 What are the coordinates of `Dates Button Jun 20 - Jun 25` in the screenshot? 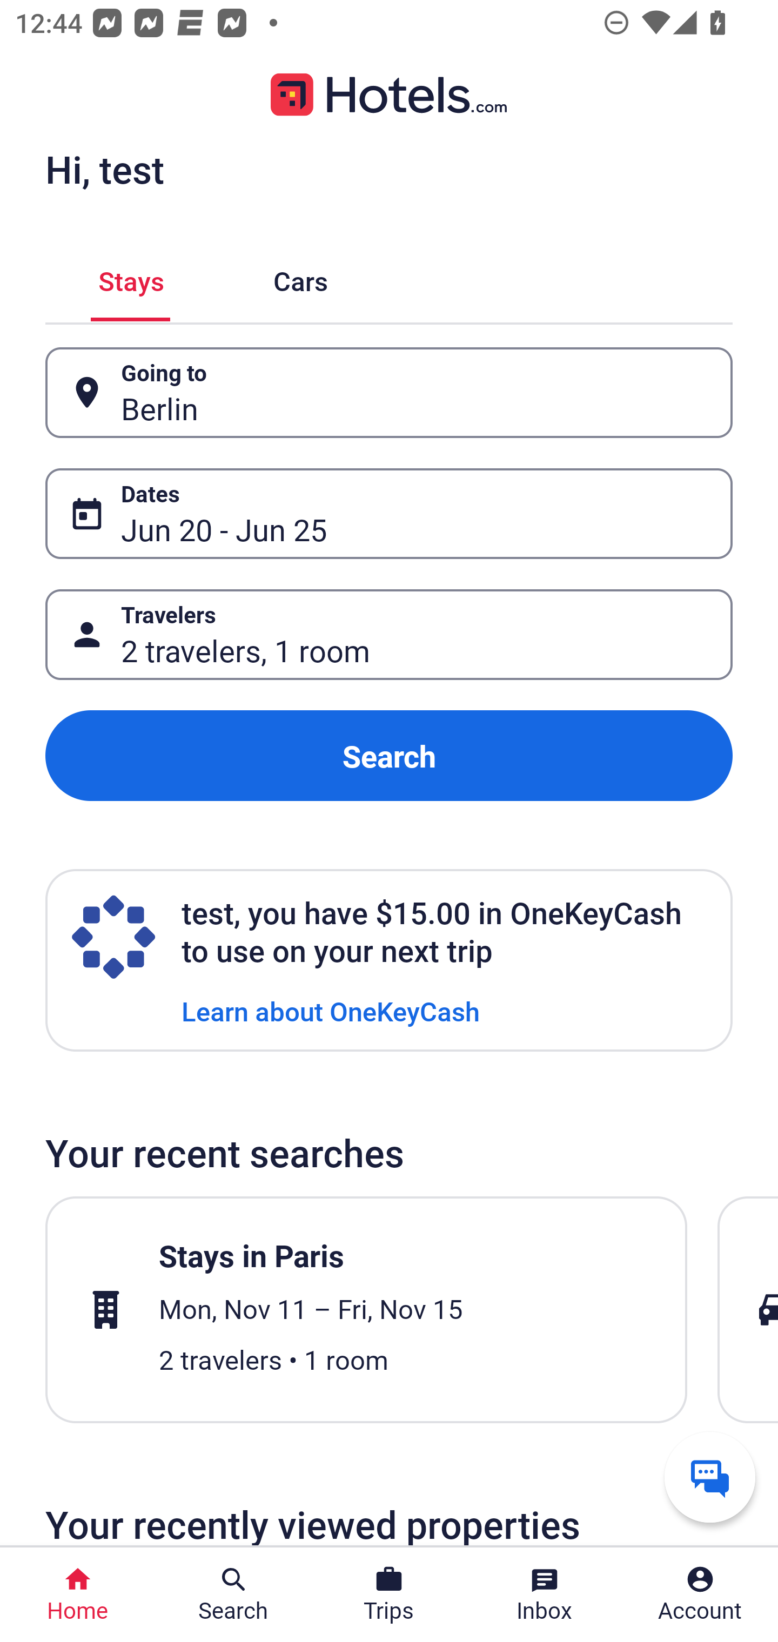 It's located at (389, 513).